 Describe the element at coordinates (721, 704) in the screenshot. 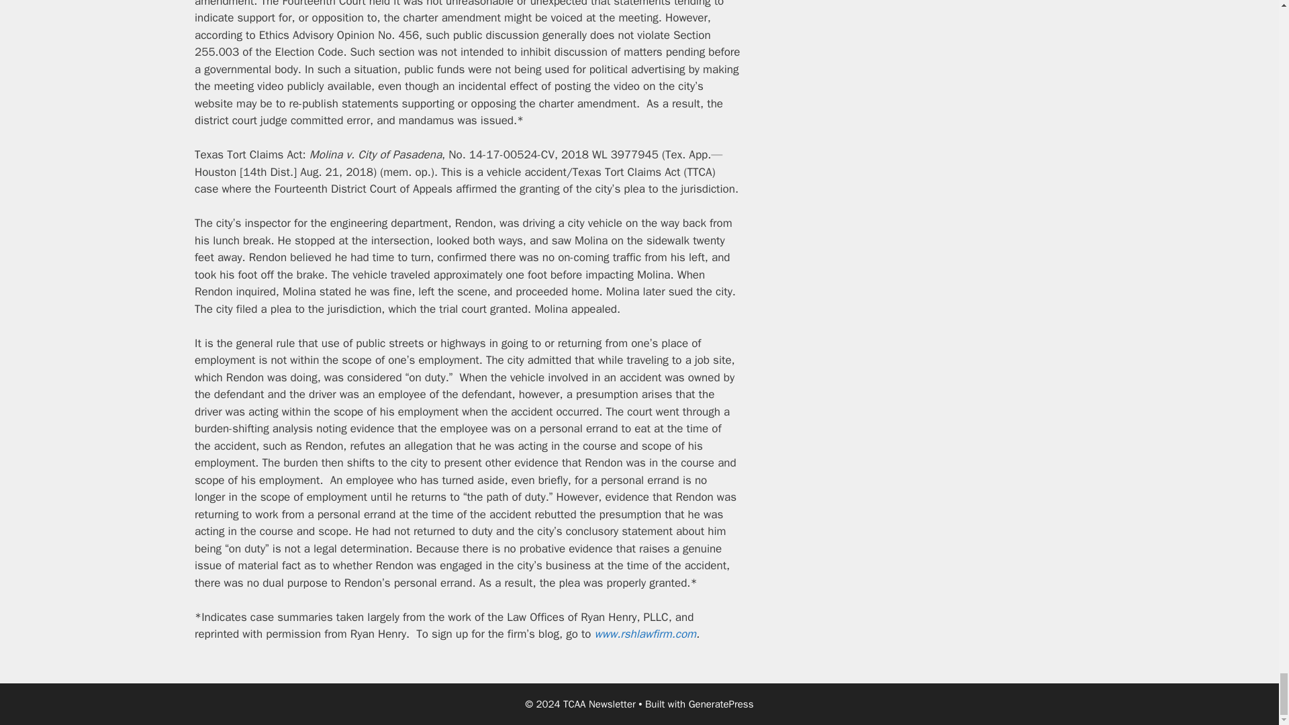

I see `GeneratePress` at that location.